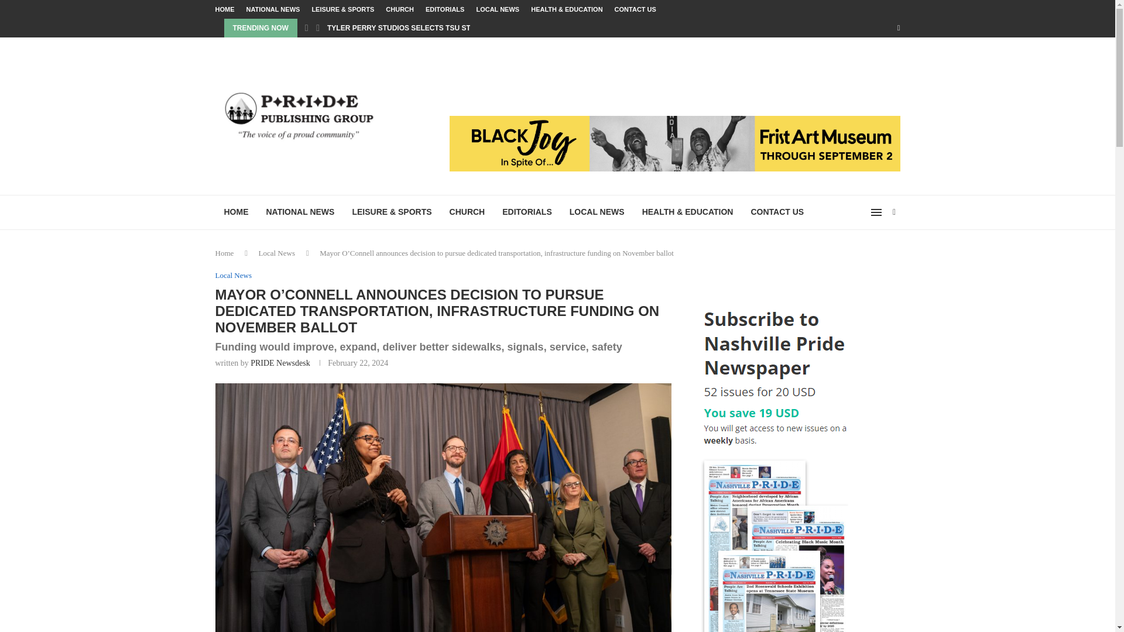 The image size is (1124, 632). What do you see at coordinates (467, 212) in the screenshot?
I see `CHURCH` at bounding box center [467, 212].